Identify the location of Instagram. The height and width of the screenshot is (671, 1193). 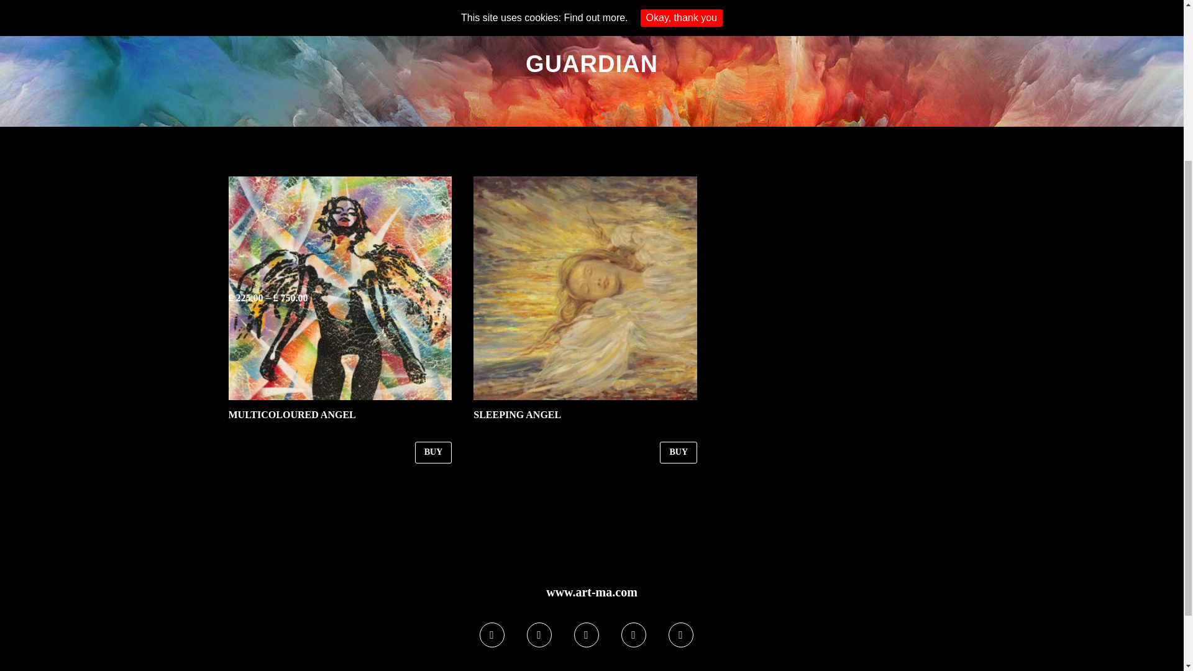
(586, 635).